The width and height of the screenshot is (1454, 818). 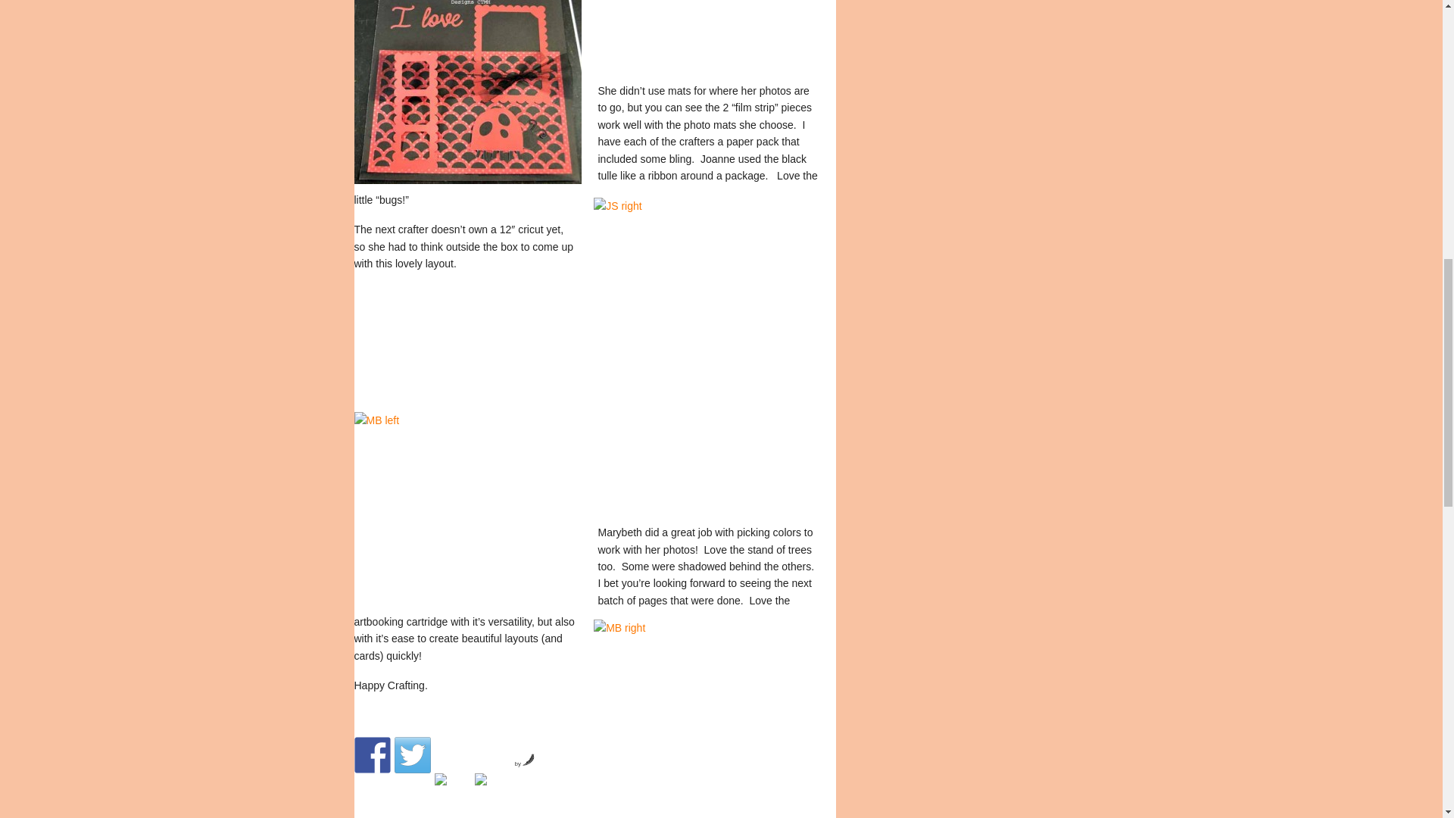 What do you see at coordinates (479, 779) in the screenshot?
I see `Share by email` at bounding box center [479, 779].